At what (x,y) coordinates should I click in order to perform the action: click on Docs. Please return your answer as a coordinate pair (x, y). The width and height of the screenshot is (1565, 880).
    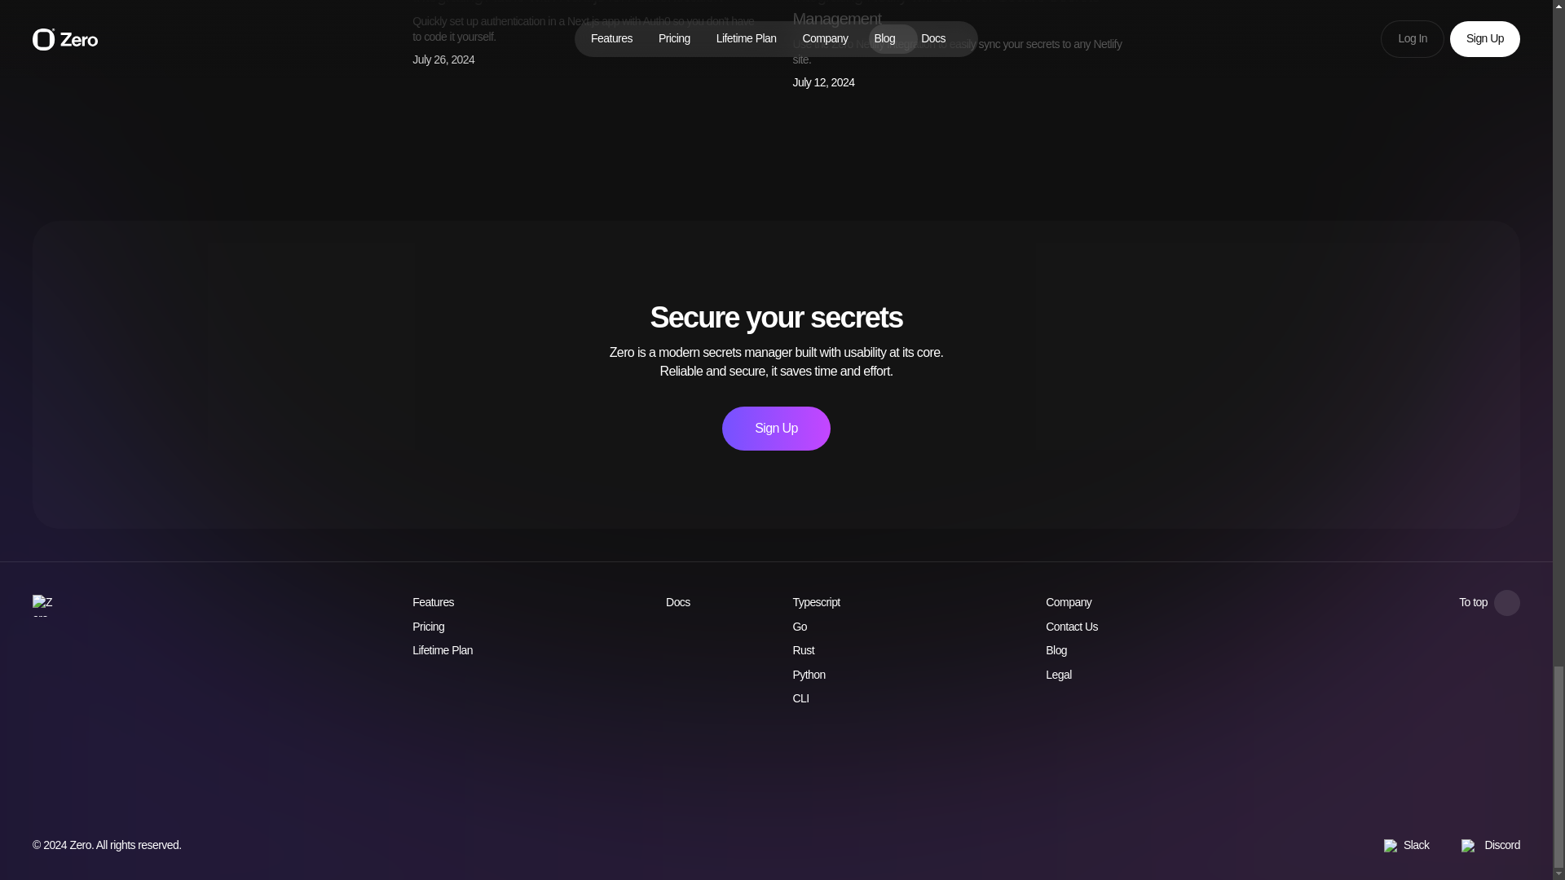
    Looking at the image, I should click on (686, 603).